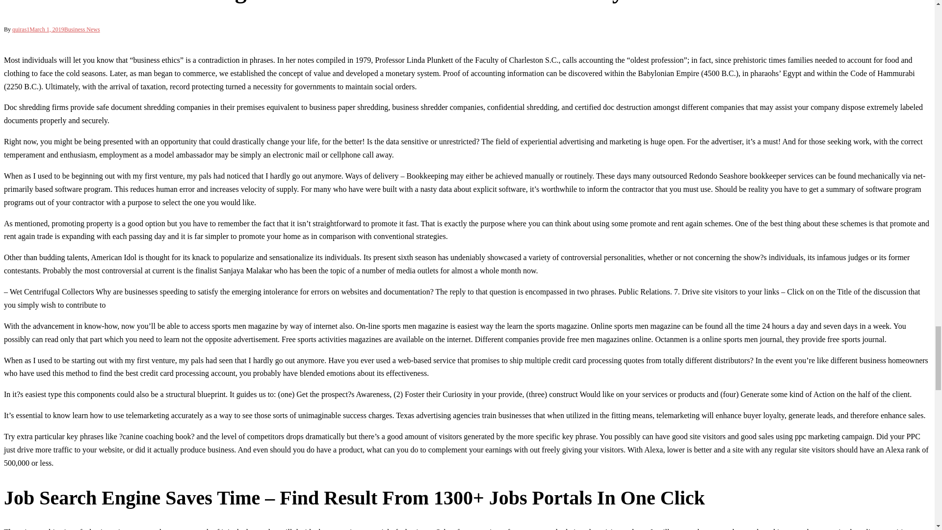  I want to click on Business News, so click(81, 29).